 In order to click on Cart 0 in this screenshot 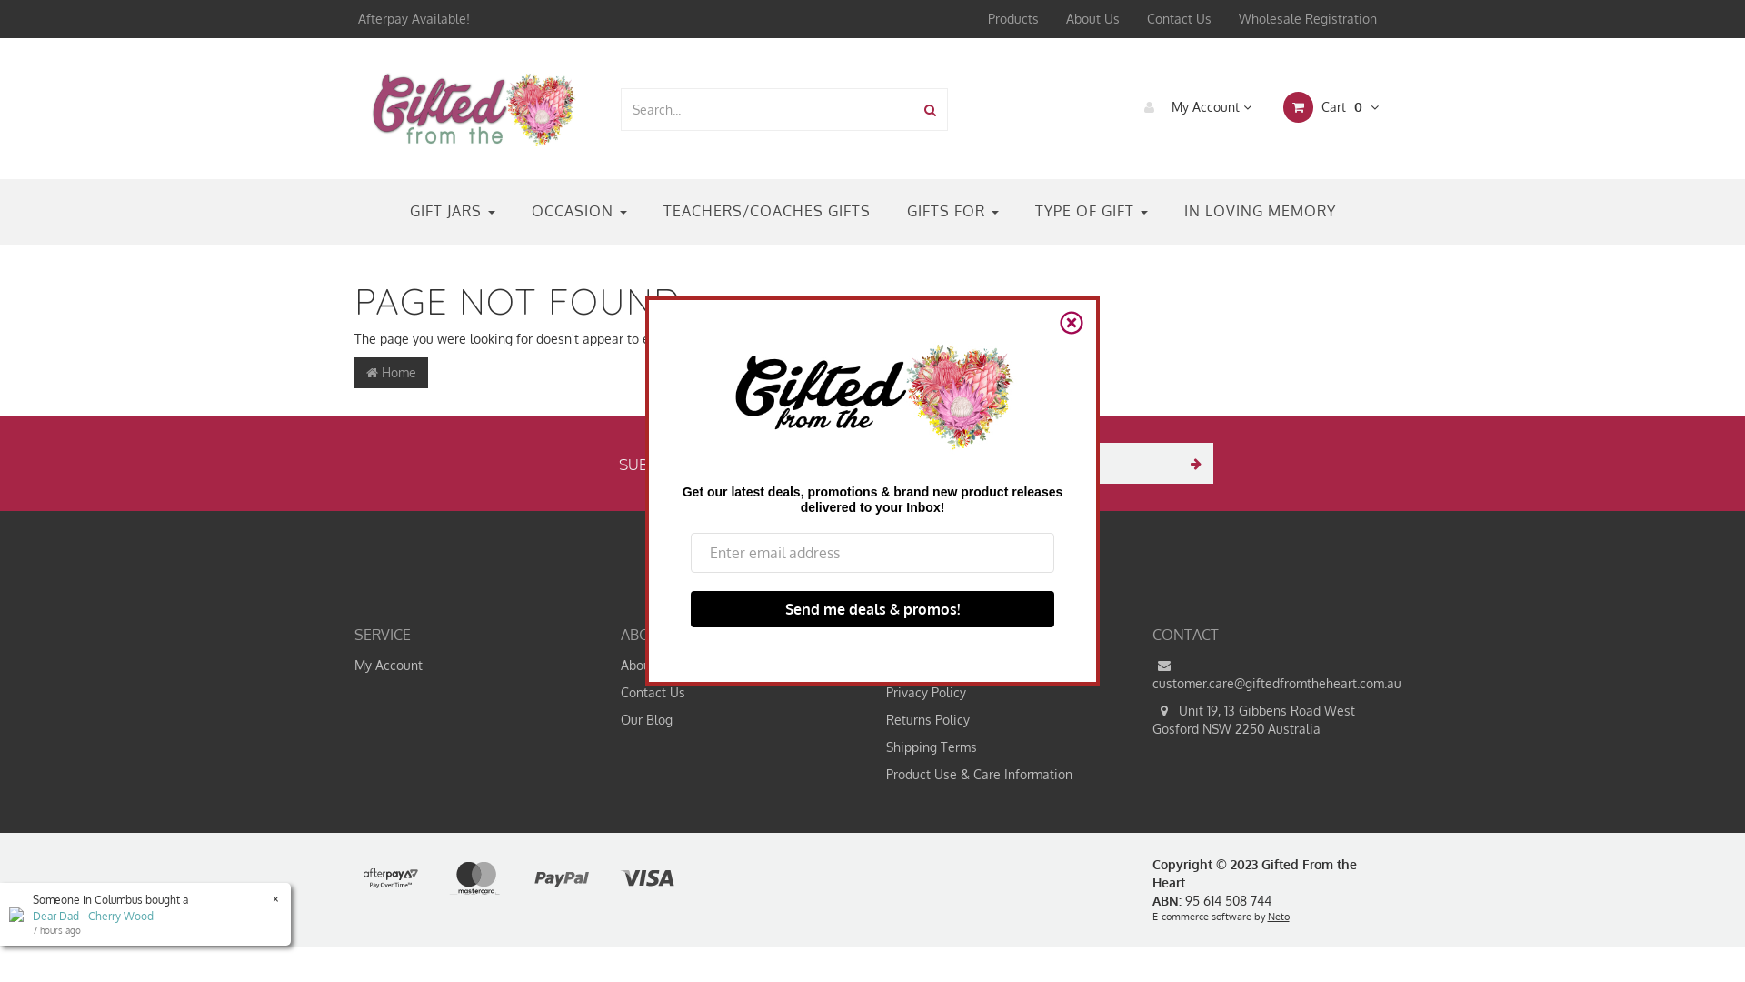, I will do `click(1329, 107)`.